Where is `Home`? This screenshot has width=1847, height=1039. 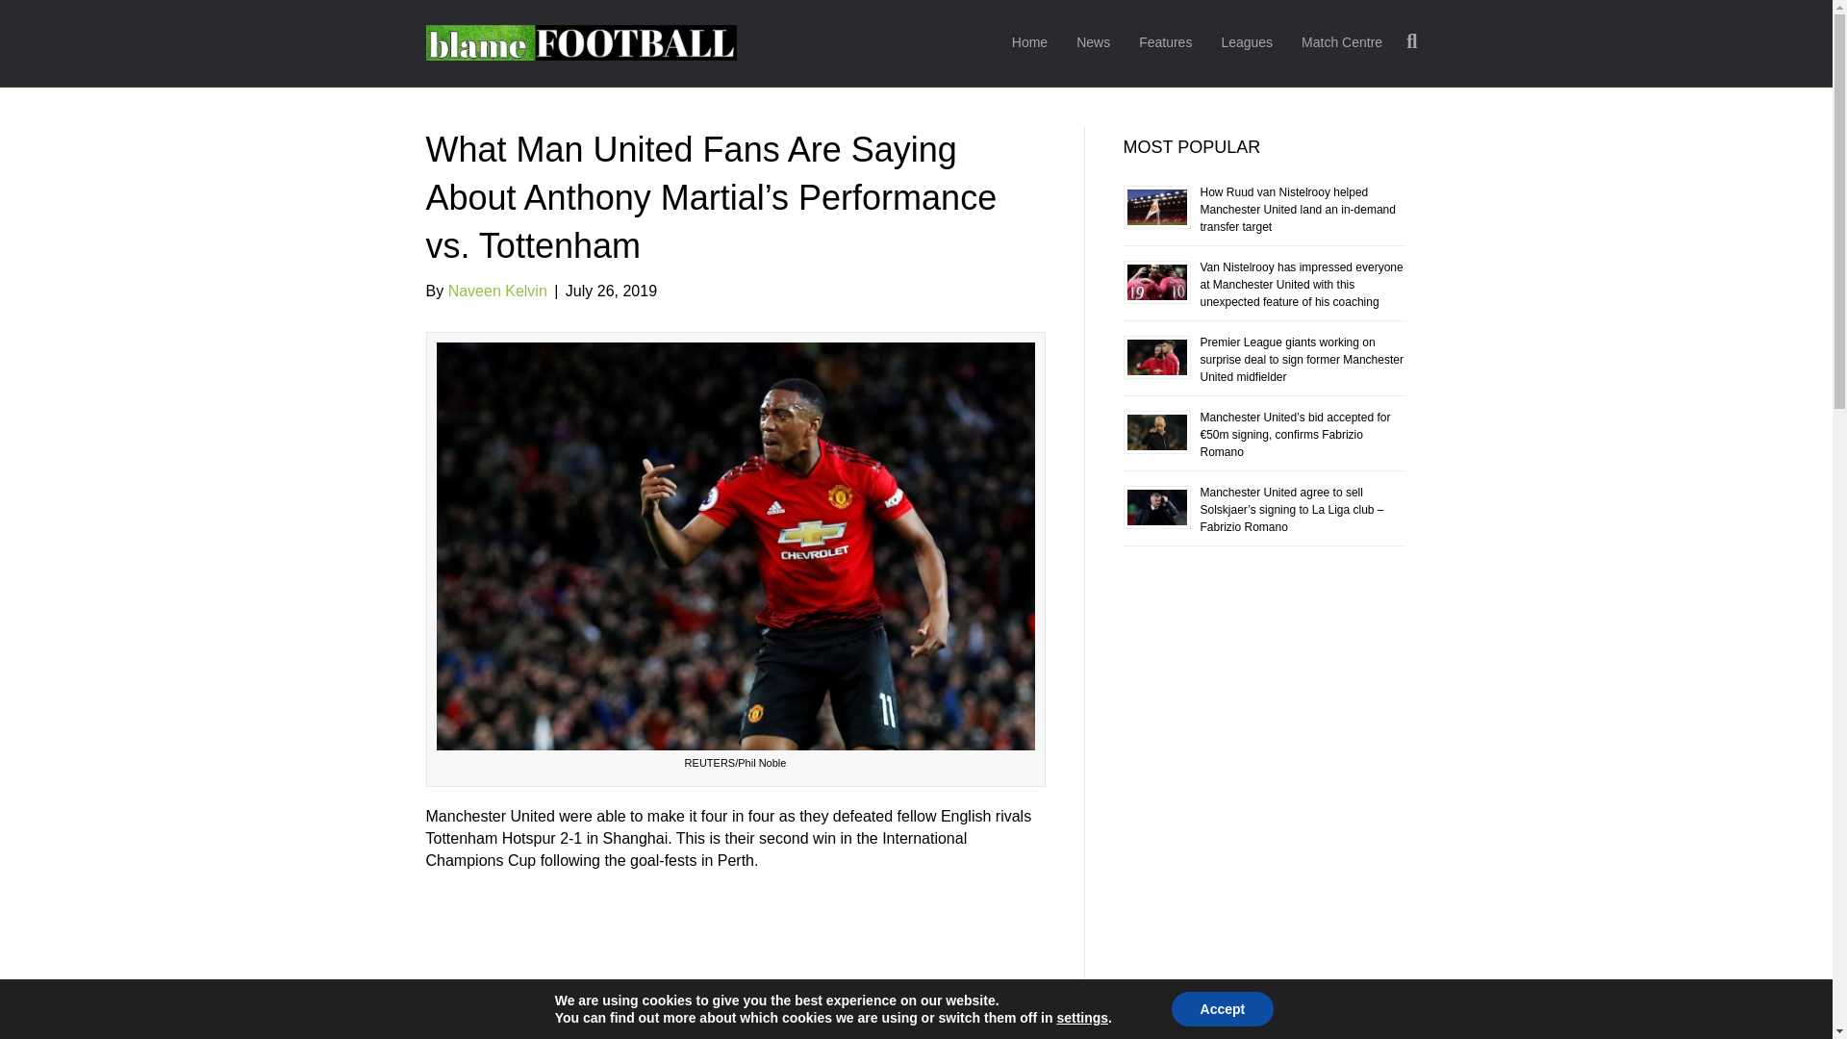
Home is located at coordinates (1029, 43).